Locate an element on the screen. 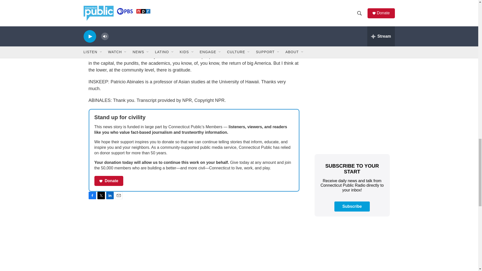  3rd party ad content is located at coordinates (352, 112).